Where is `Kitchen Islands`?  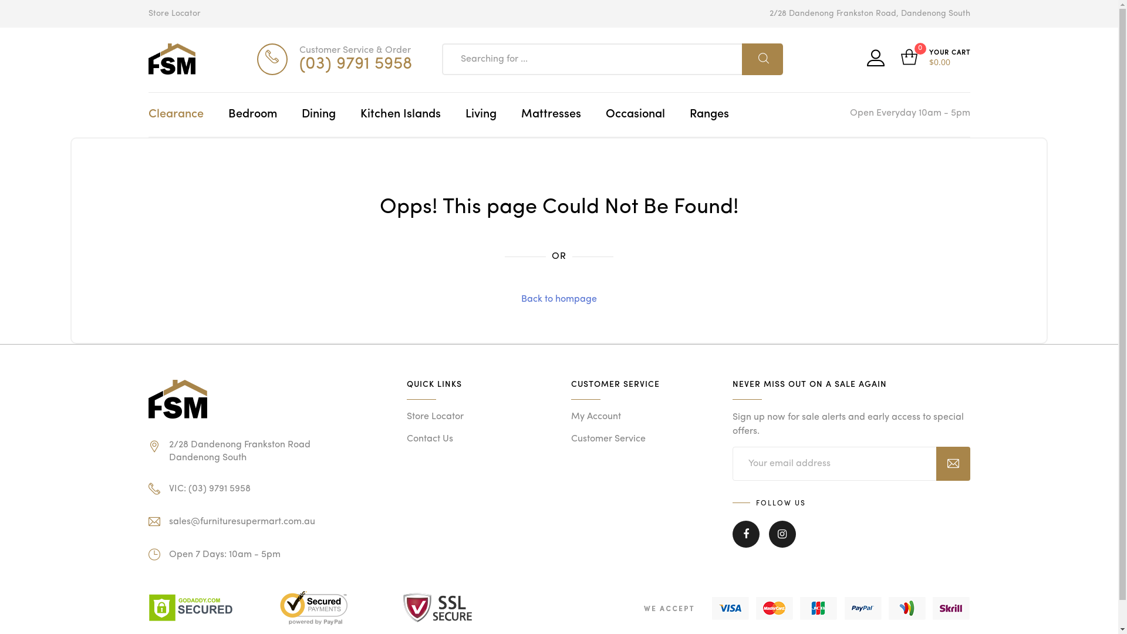
Kitchen Islands is located at coordinates (400, 115).